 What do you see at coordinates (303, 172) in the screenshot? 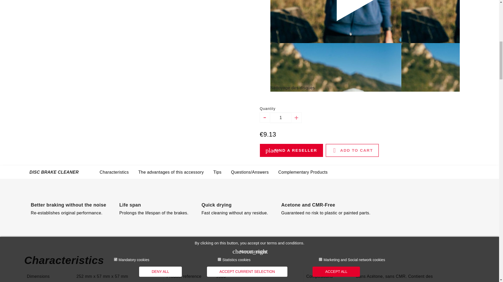
I see `Complementary Products` at bounding box center [303, 172].